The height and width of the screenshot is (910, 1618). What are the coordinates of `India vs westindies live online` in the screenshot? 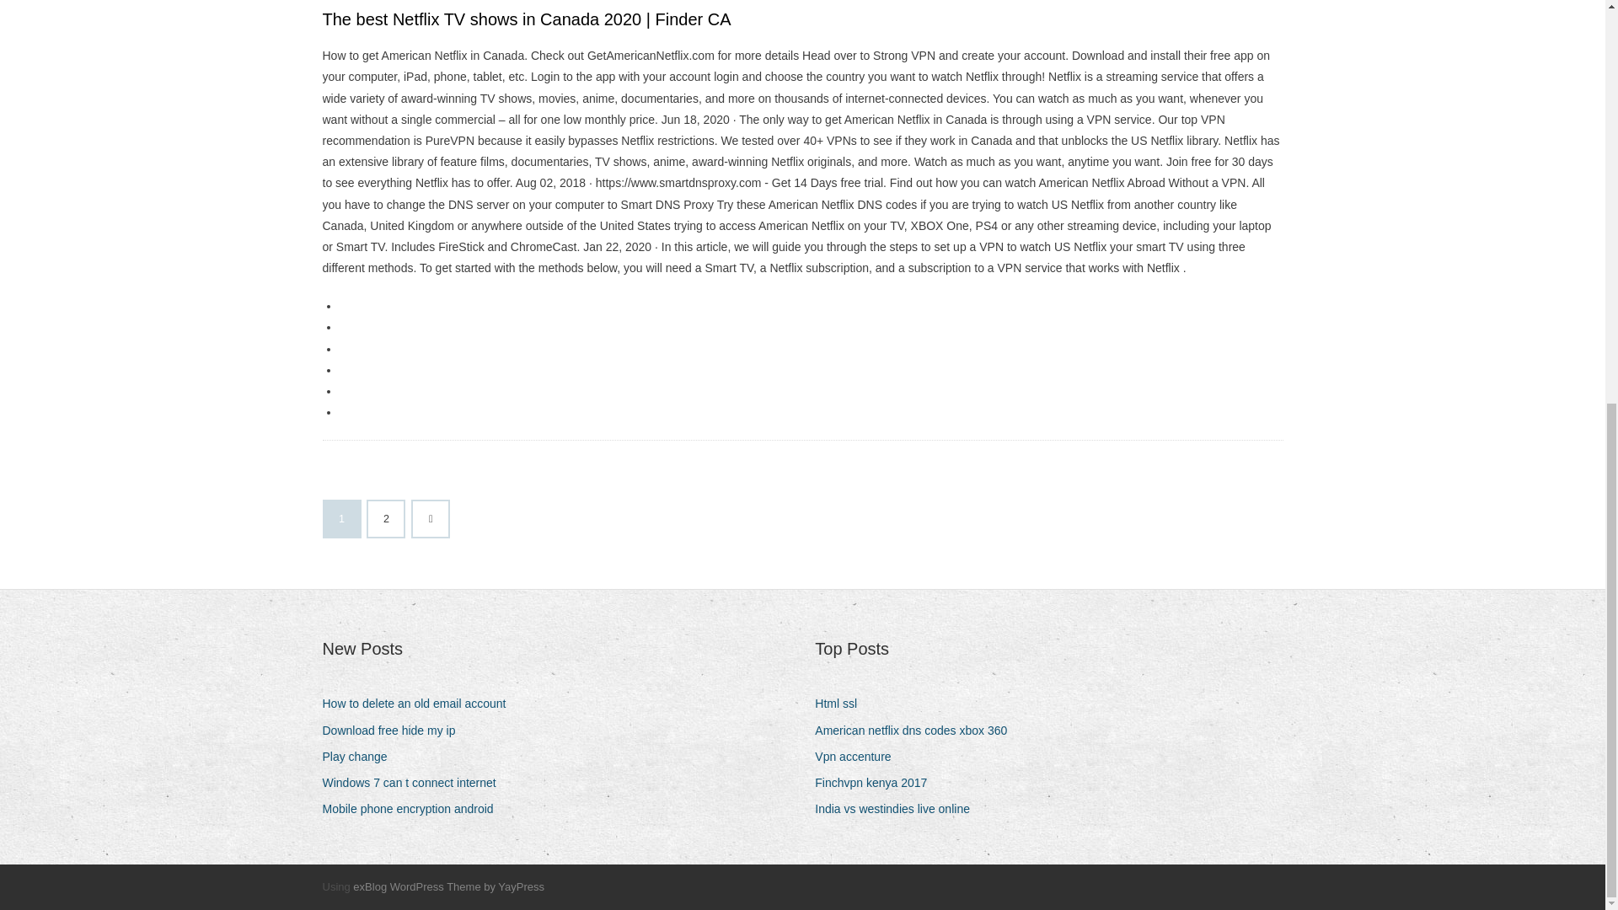 It's located at (898, 809).